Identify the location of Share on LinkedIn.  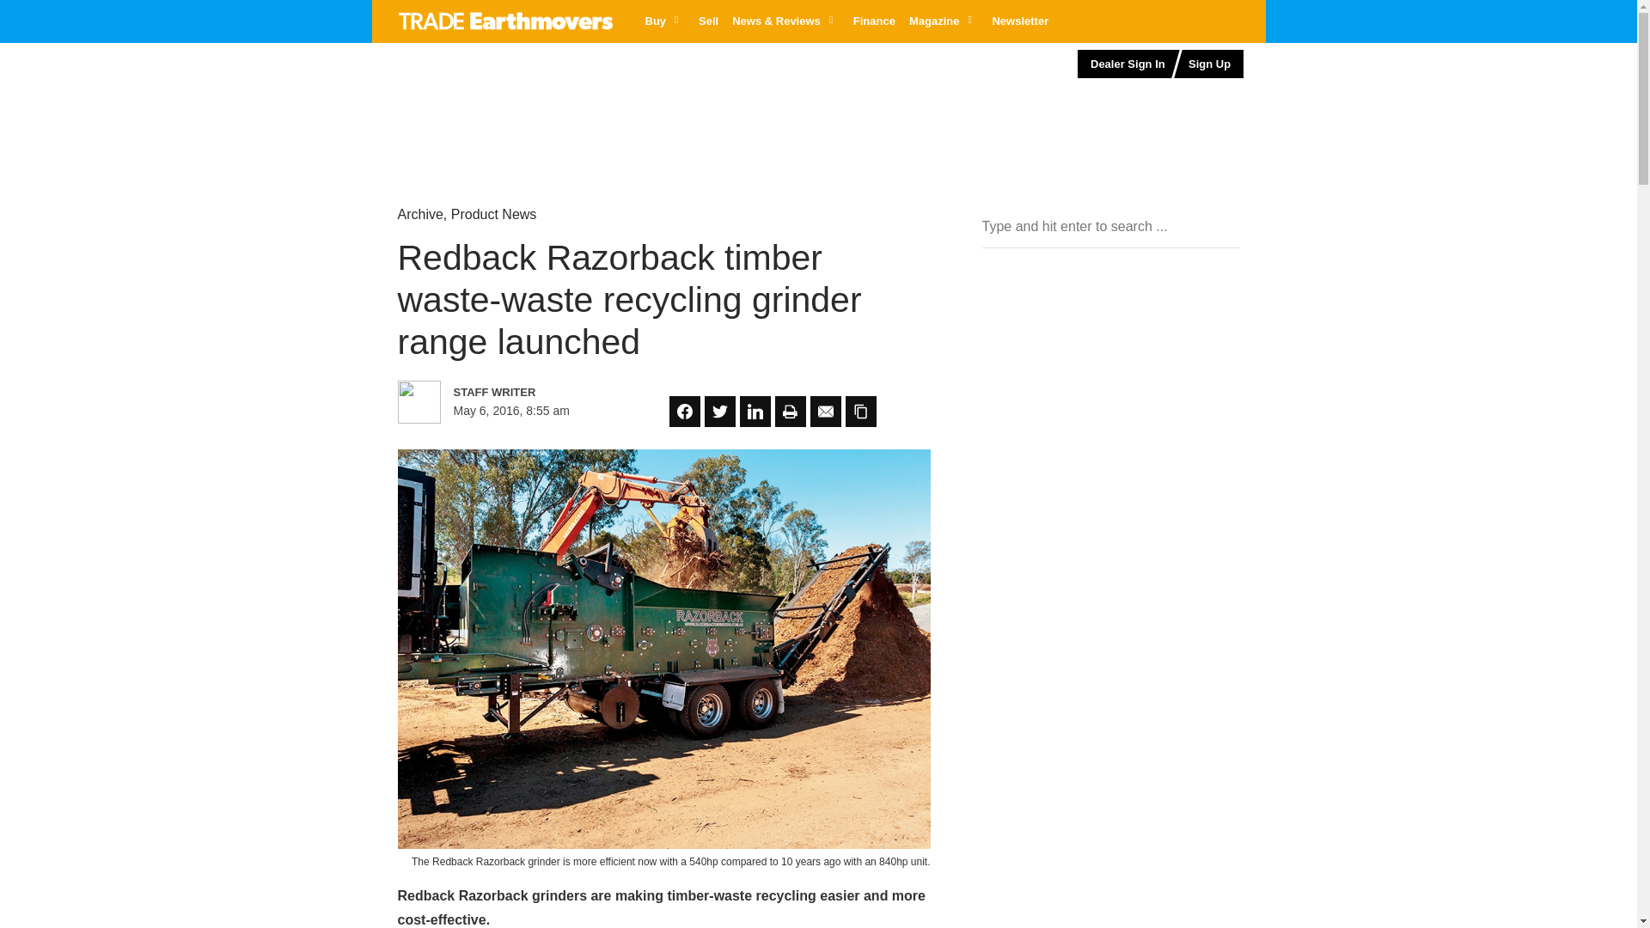
(755, 411).